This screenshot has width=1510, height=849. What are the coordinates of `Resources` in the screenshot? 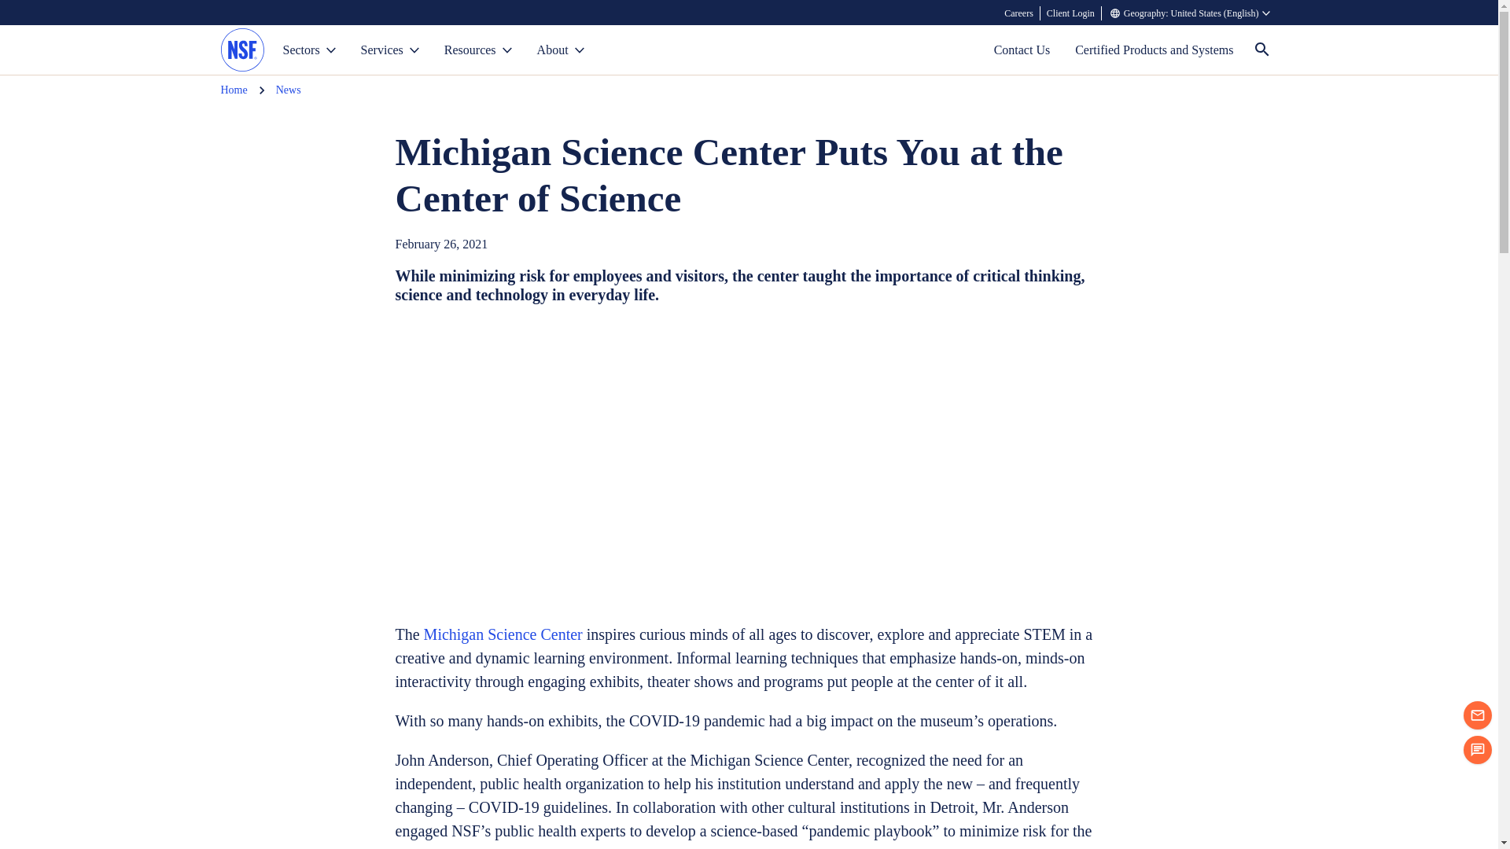 It's located at (478, 50).